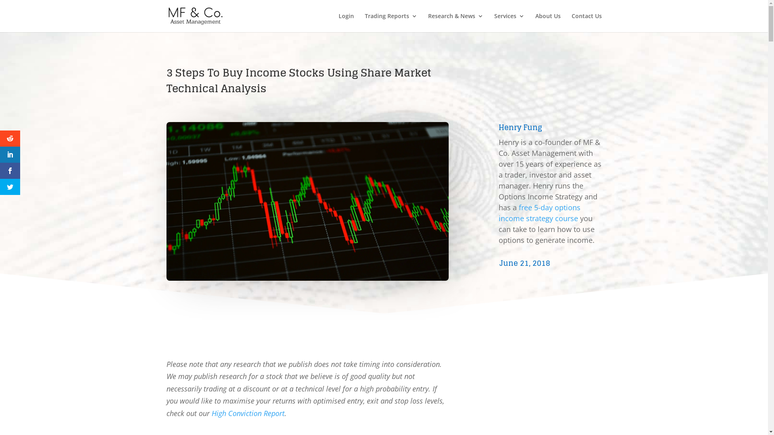  Describe the element at coordinates (307, 201) in the screenshot. I see `stock-market-technical-analysis-2` at that location.